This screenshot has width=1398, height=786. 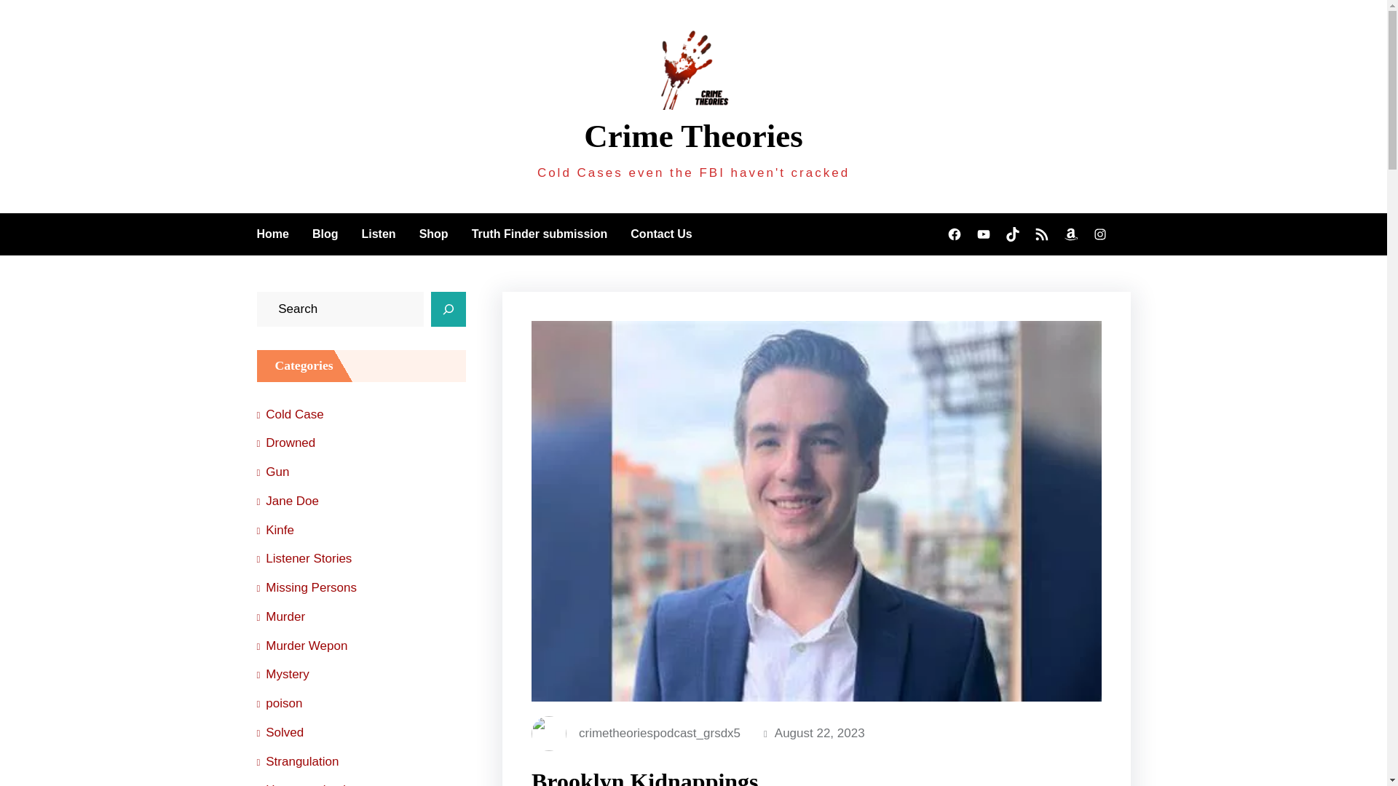 What do you see at coordinates (278, 704) in the screenshot?
I see `poison` at bounding box center [278, 704].